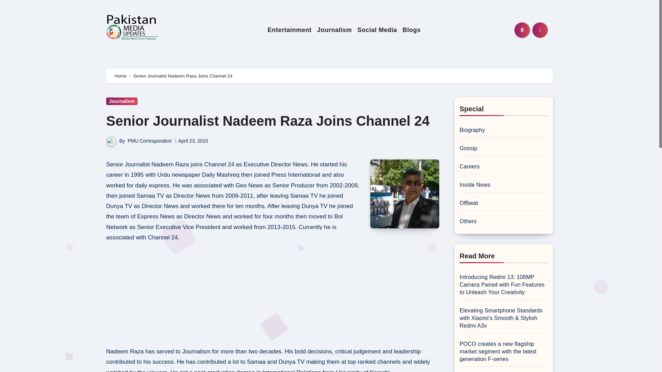  Describe the element at coordinates (268, 121) in the screenshot. I see `Senior Journalist Nadeem Raza Joins Channel 24` at that location.